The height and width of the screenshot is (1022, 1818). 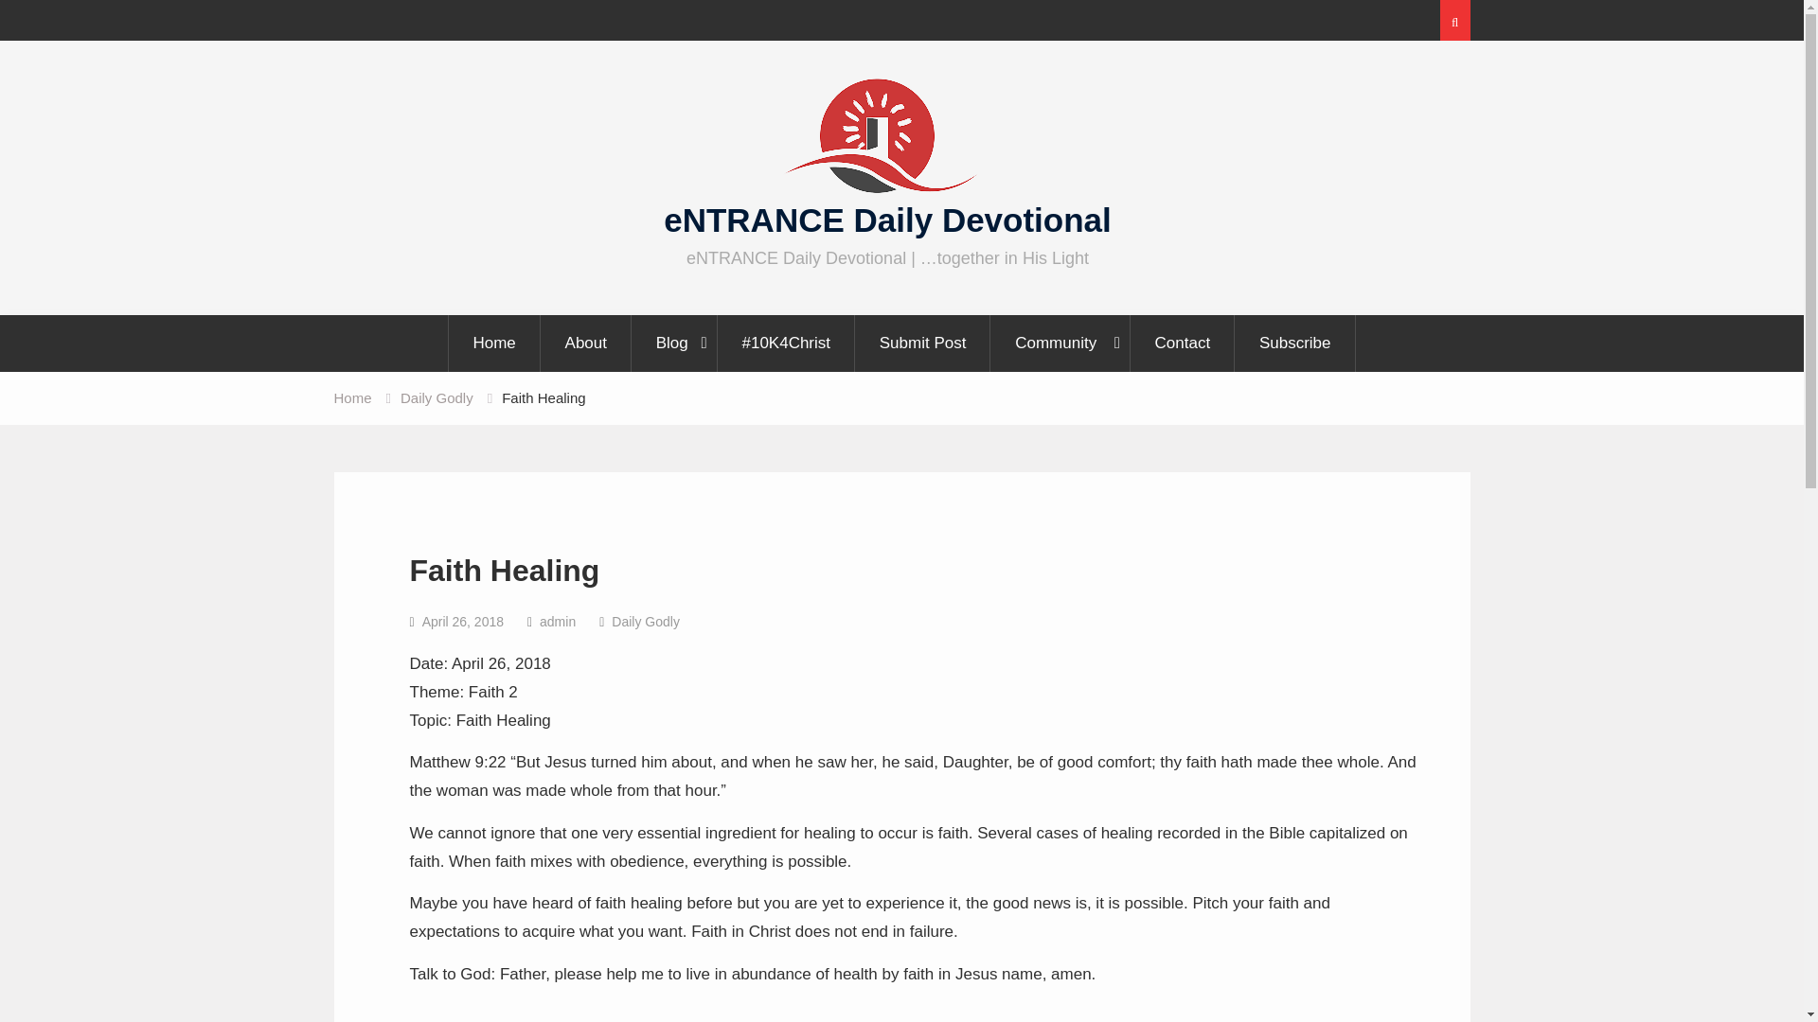 What do you see at coordinates (351, 397) in the screenshot?
I see `Home` at bounding box center [351, 397].